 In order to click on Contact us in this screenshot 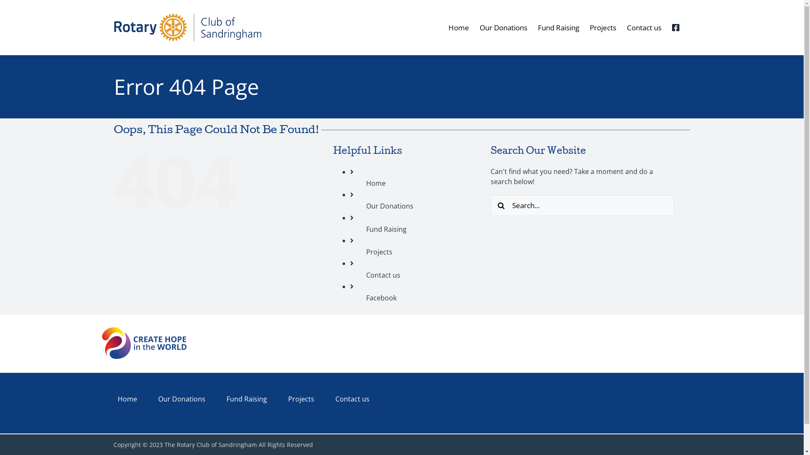, I will do `click(353, 399)`.